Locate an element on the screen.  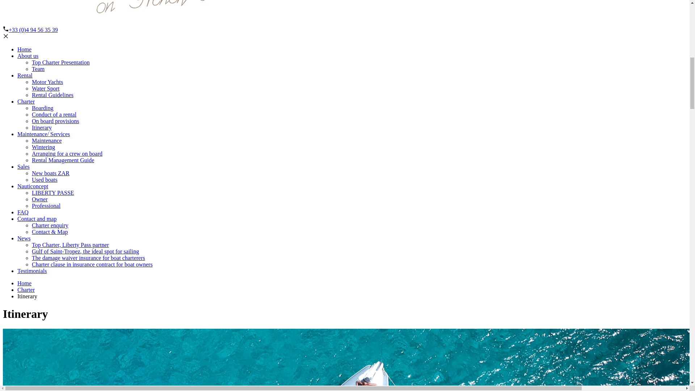
Conduct of a rental is located at coordinates (54, 114).